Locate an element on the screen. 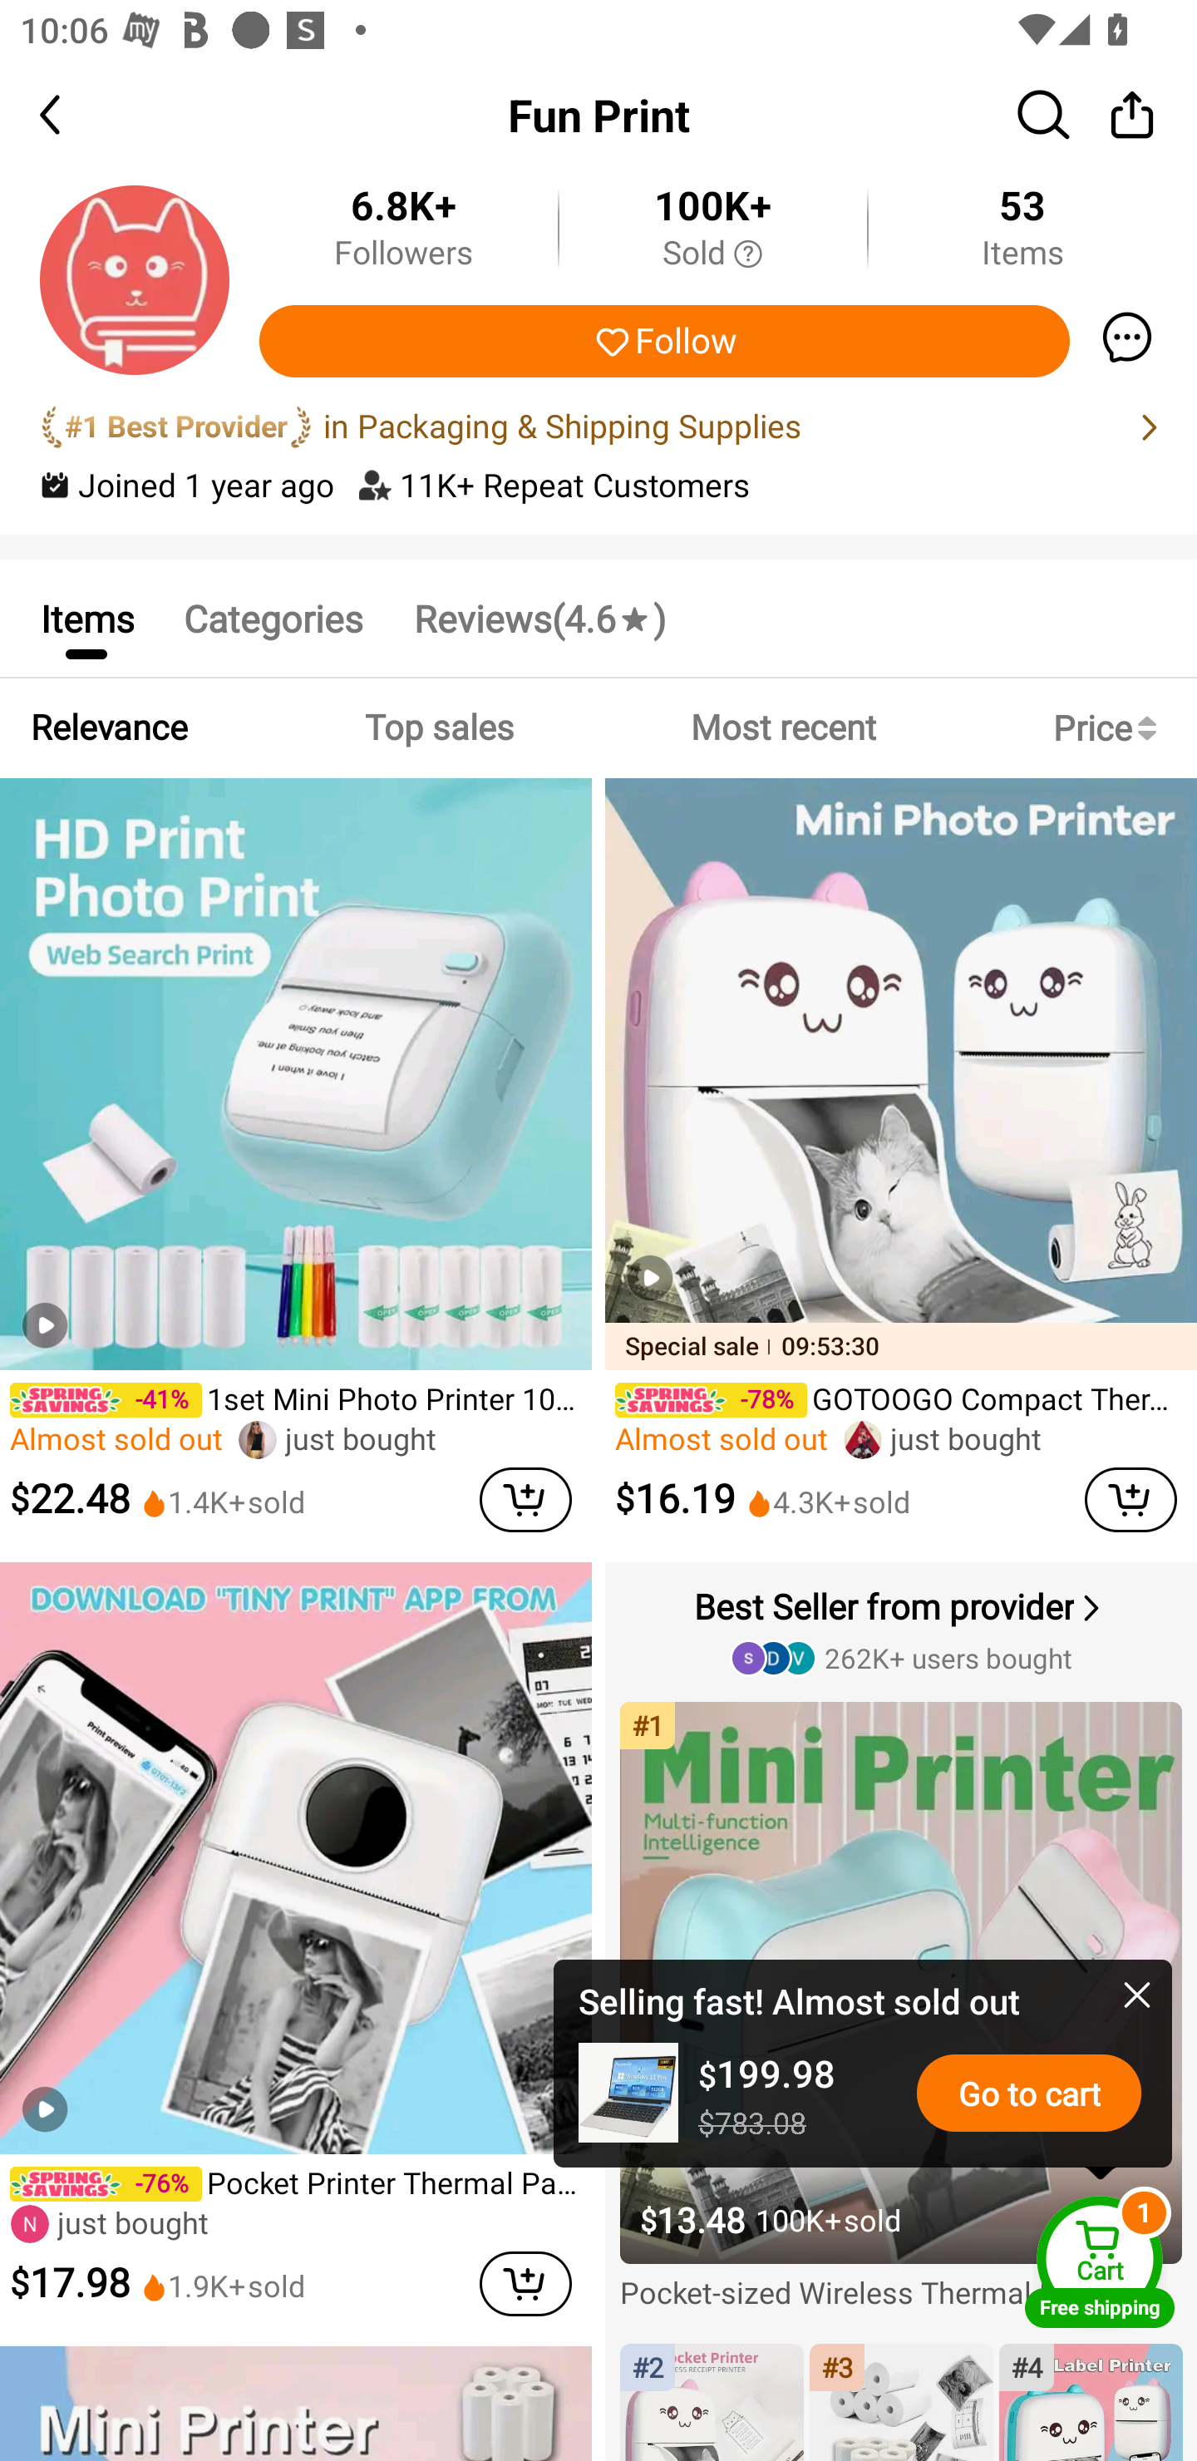  Price is located at coordinates (1111, 728).